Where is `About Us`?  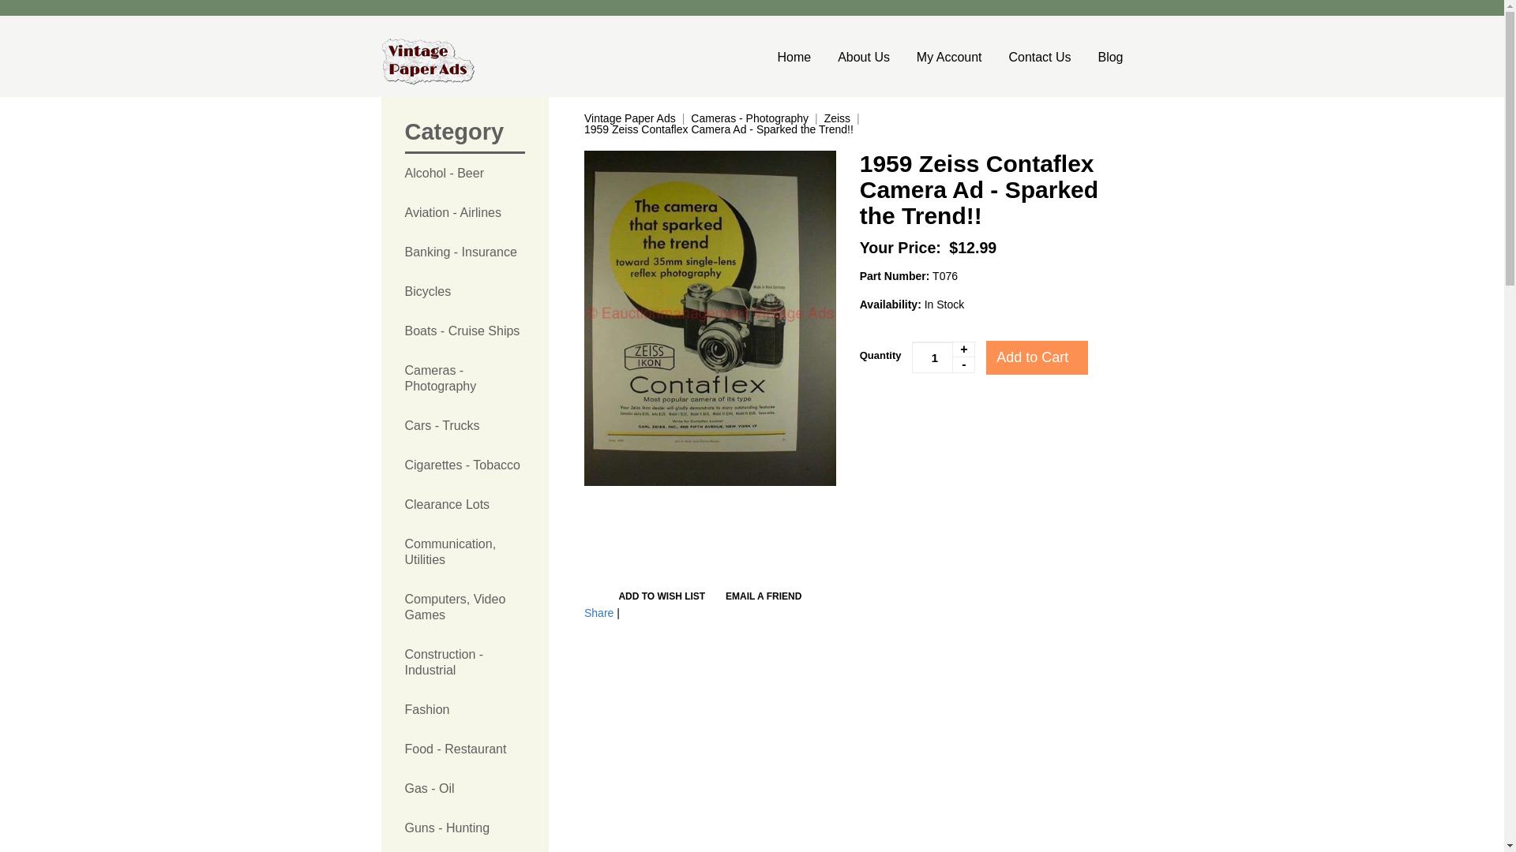
About Us is located at coordinates (864, 57).